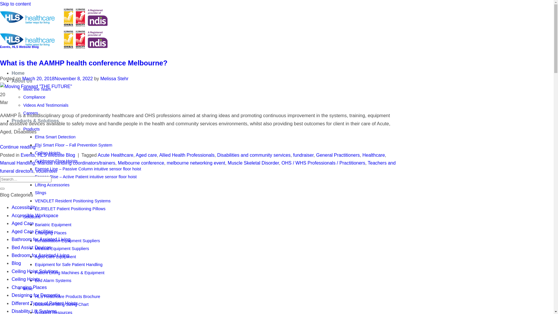  What do you see at coordinates (374, 155) in the screenshot?
I see `Healthcare` at bounding box center [374, 155].